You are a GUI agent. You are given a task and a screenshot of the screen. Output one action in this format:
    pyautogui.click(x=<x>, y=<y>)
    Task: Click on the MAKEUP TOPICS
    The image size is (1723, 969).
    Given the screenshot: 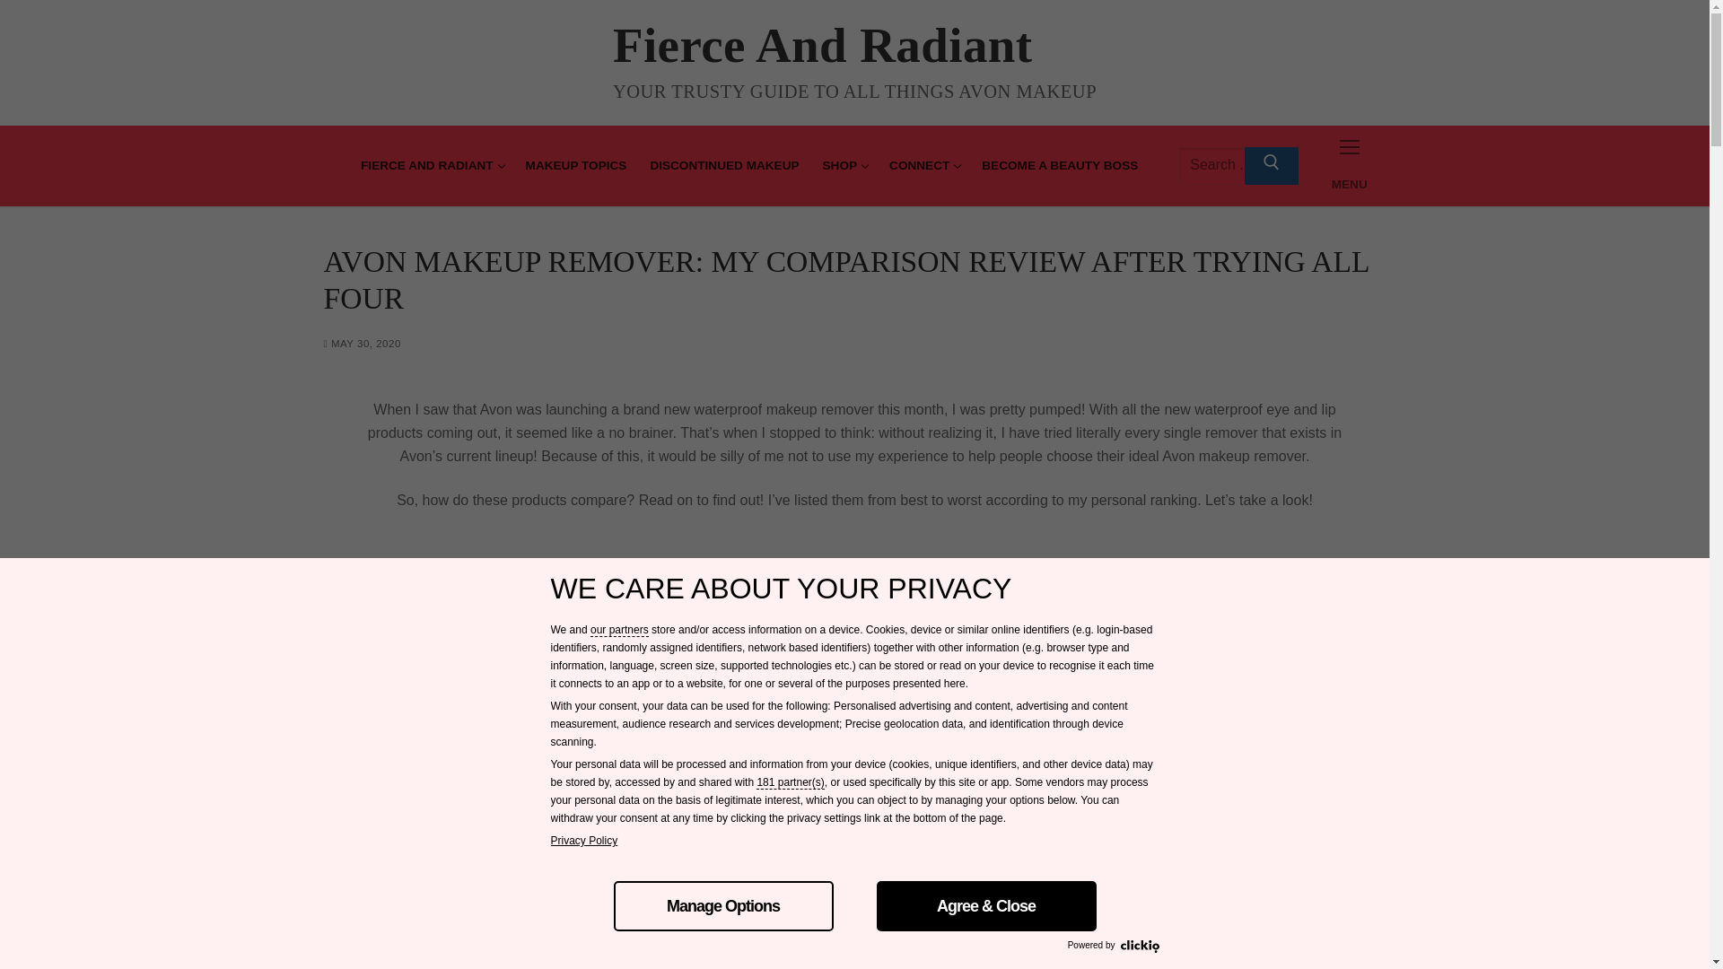 What is the action you would take?
    pyautogui.click(x=576, y=166)
    